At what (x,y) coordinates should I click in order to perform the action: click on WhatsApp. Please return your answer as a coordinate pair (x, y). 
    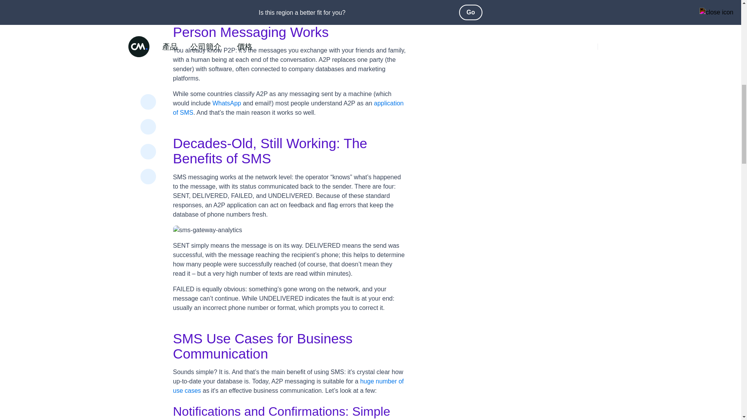
    Looking at the image, I should click on (226, 103).